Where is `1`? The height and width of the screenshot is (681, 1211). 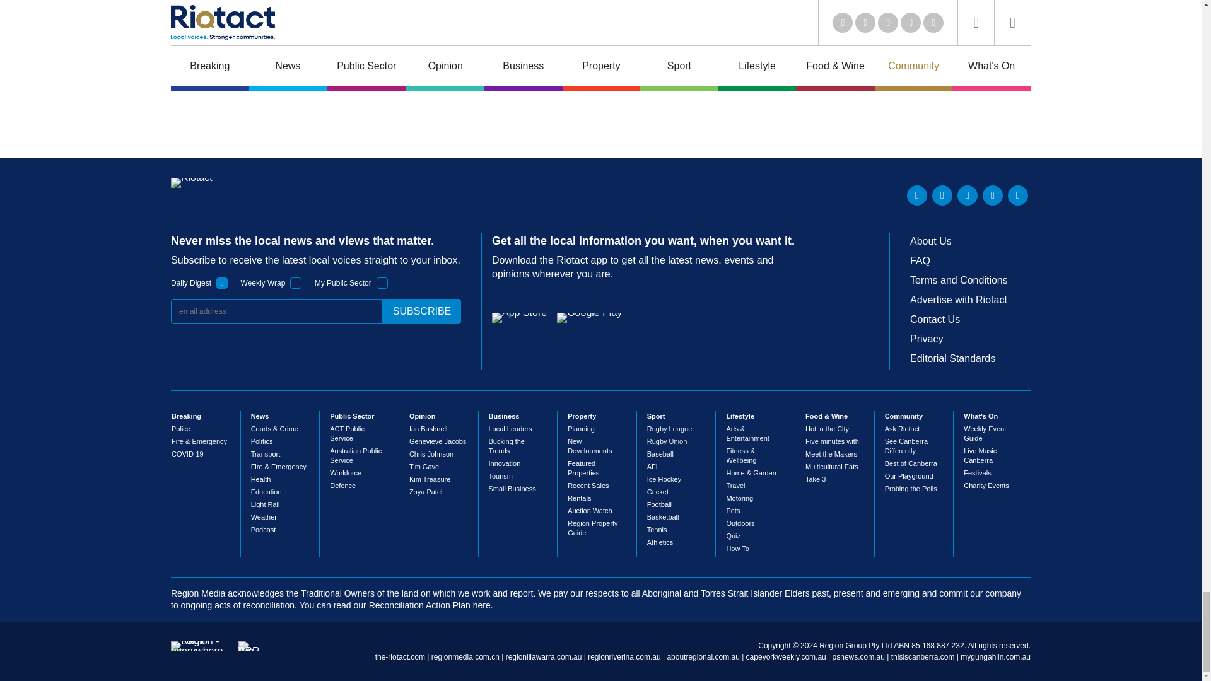 1 is located at coordinates (222, 282).